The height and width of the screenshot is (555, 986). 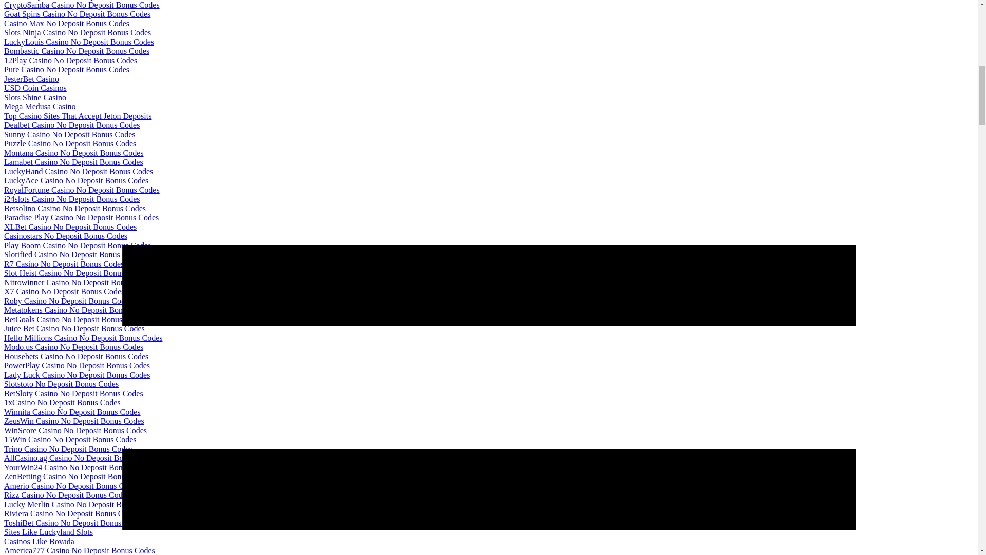 What do you see at coordinates (77, 33) in the screenshot?
I see `Slots Ninja Casino No Deposit Bonus Codes` at bounding box center [77, 33].